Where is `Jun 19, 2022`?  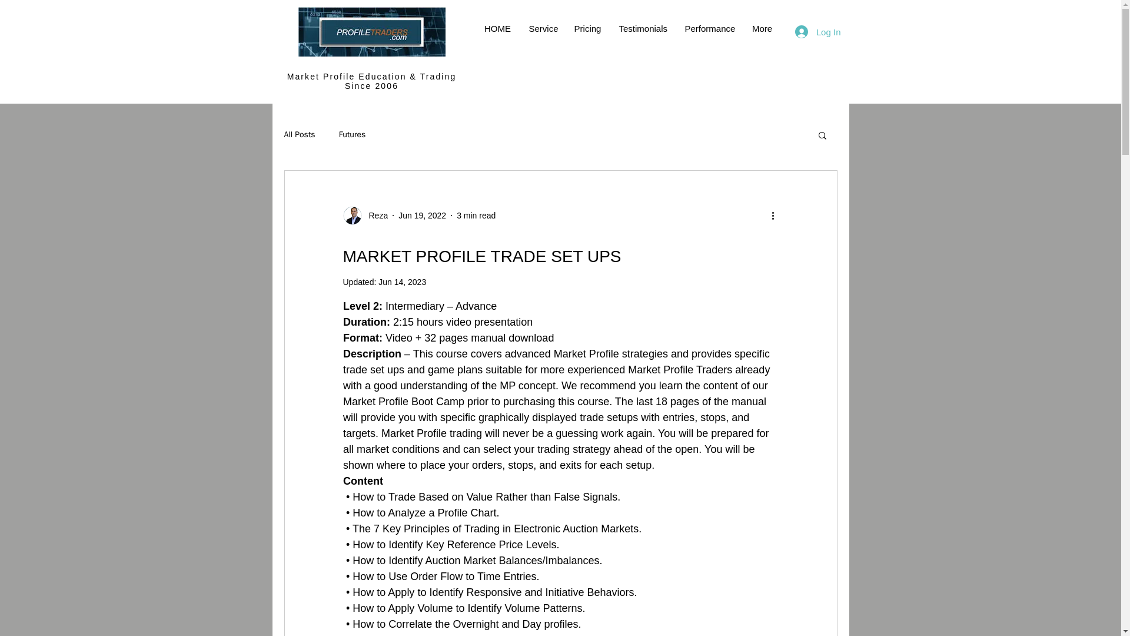
Jun 19, 2022 is located at coordinates (423, 215).